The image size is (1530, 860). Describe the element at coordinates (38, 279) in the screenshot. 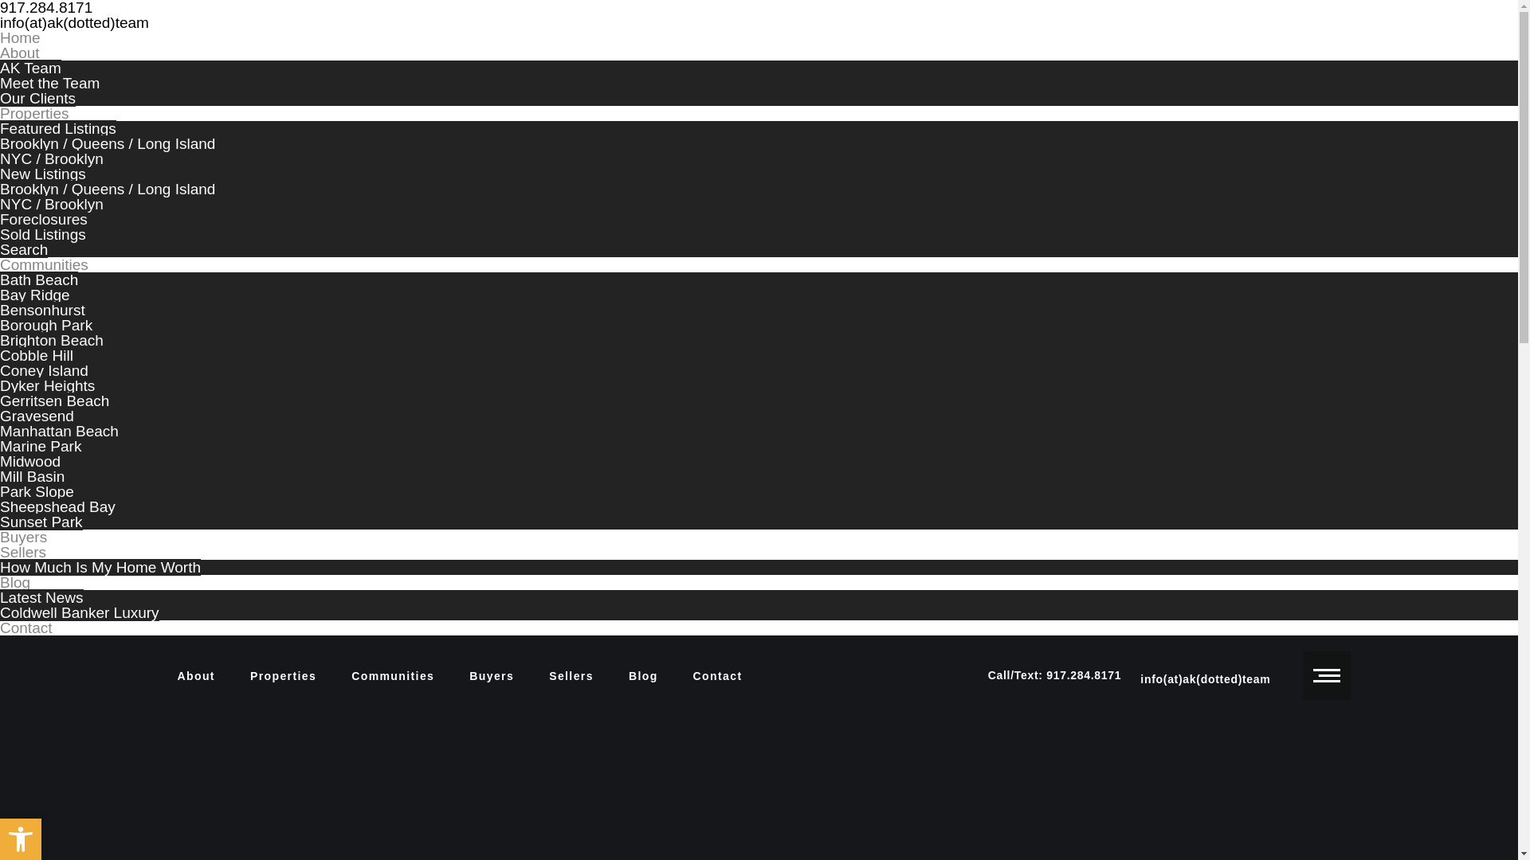

I see `Bath Beach` at that location.